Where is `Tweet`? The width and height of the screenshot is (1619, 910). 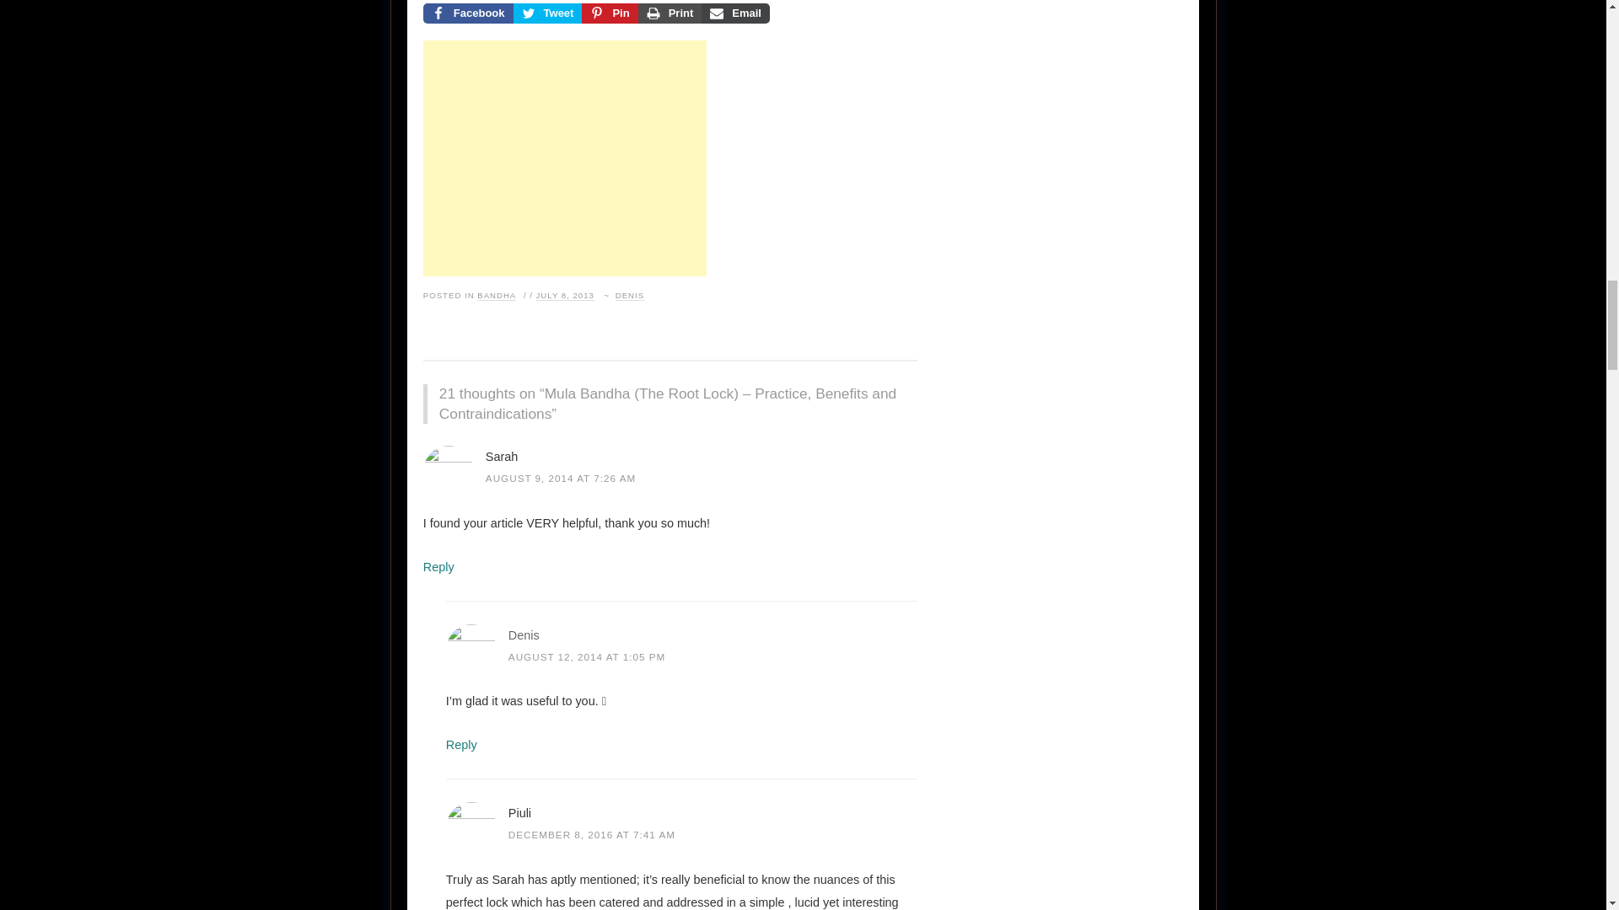 Tweet is located at coordinates (548, 13).